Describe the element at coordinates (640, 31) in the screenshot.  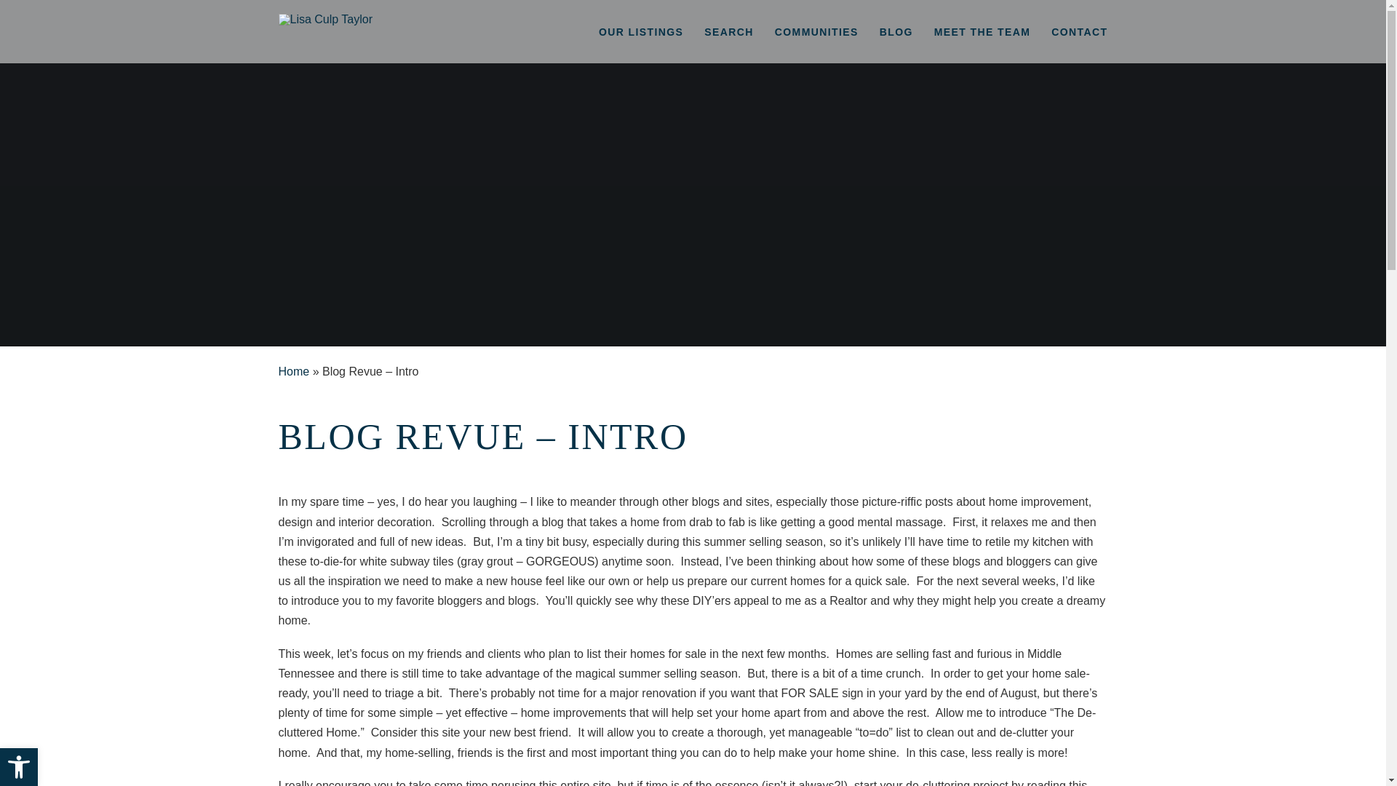
I see `OUR LISTINGS` at that location.